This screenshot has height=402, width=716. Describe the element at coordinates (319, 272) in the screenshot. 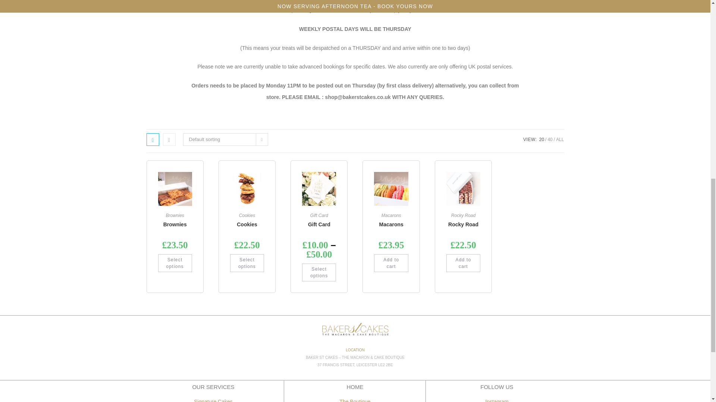

I see `Select options` at that location.